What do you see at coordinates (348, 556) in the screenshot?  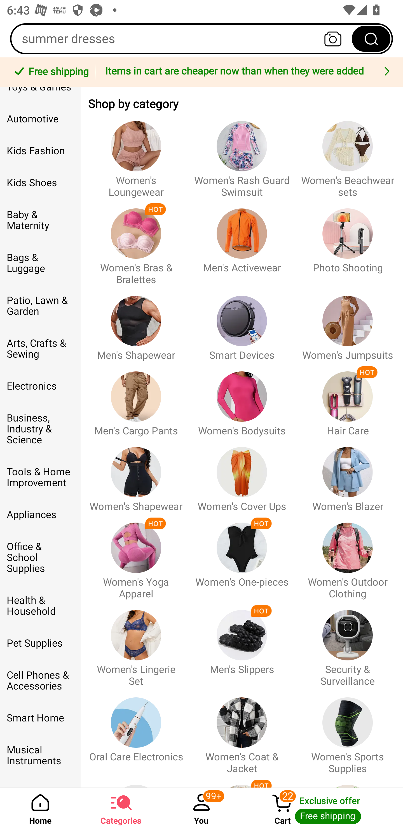 I see `Women's Outdoor Clothing` at bounding box center [348, 556].